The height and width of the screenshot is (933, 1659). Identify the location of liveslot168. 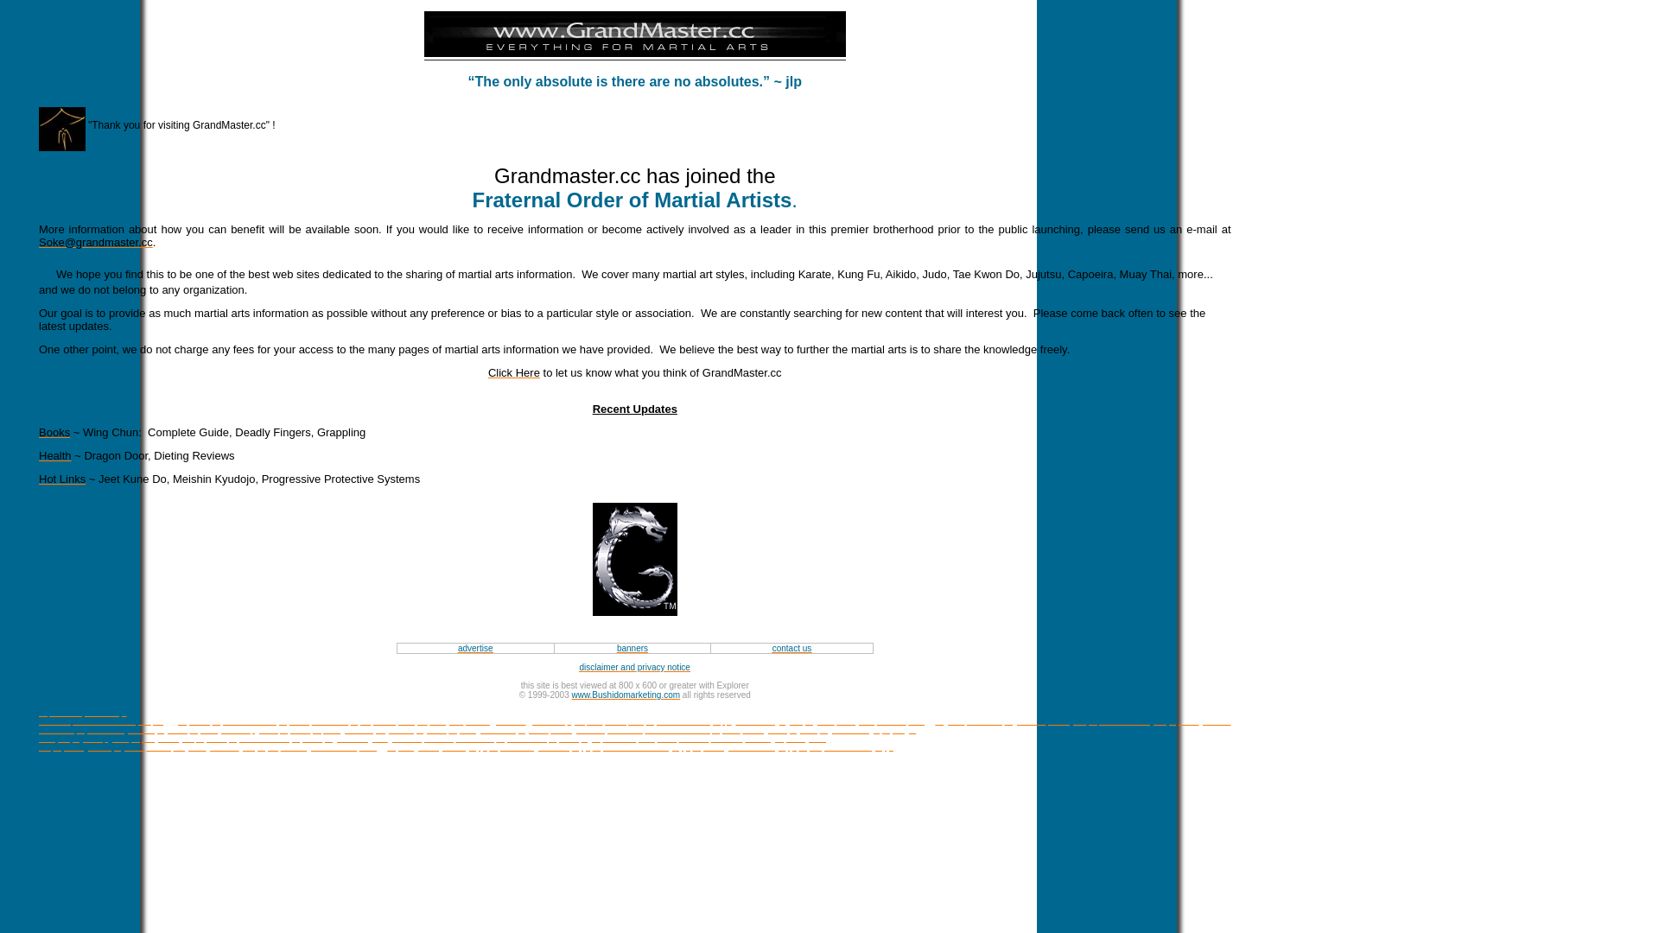
(330, 721).